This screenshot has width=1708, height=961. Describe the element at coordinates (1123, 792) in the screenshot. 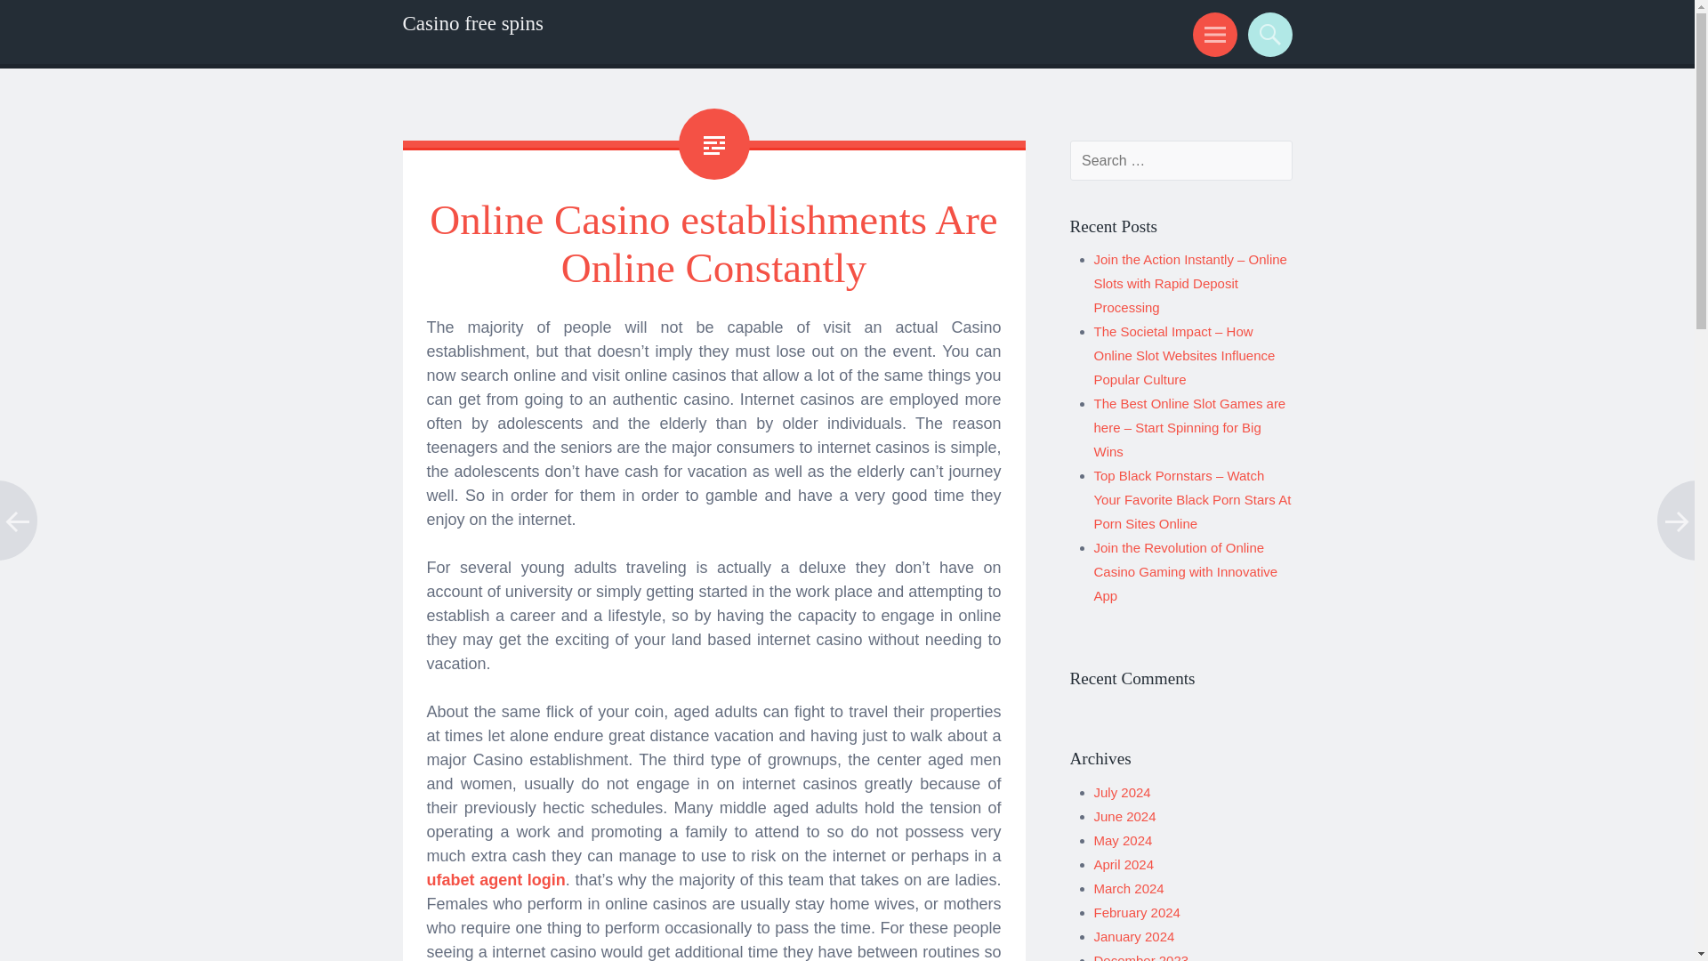

I see `July 2024` at that location.